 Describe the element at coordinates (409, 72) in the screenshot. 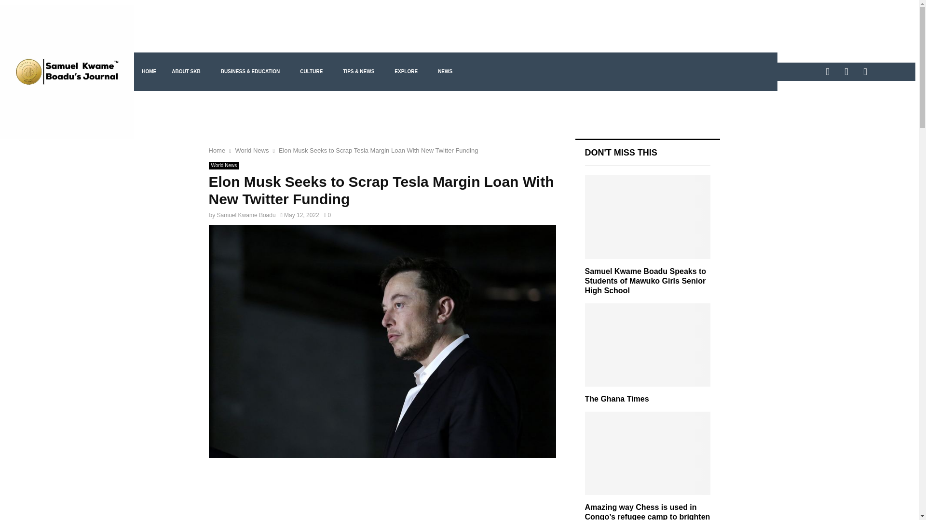

I see `EXPLORE` at that location.